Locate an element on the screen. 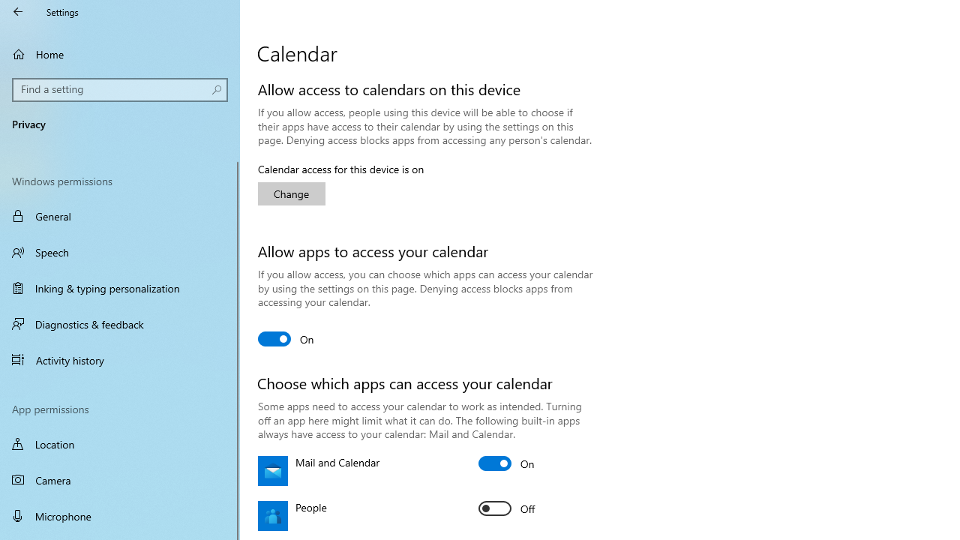 The width and height of the screenshot is (960, 540). Location is located at coordinates (120, 444).